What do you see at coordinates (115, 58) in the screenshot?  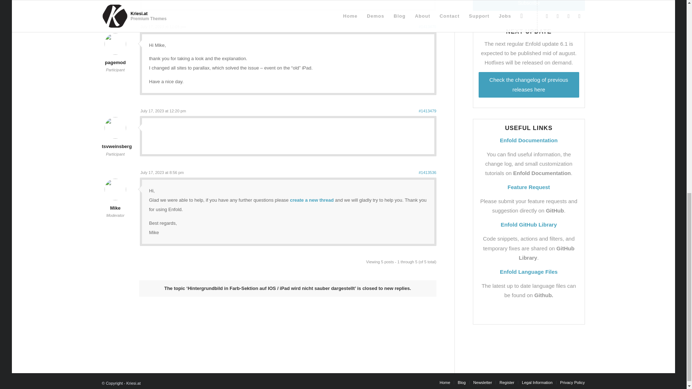 I see `pagemod` at bounding box center [115, 58].